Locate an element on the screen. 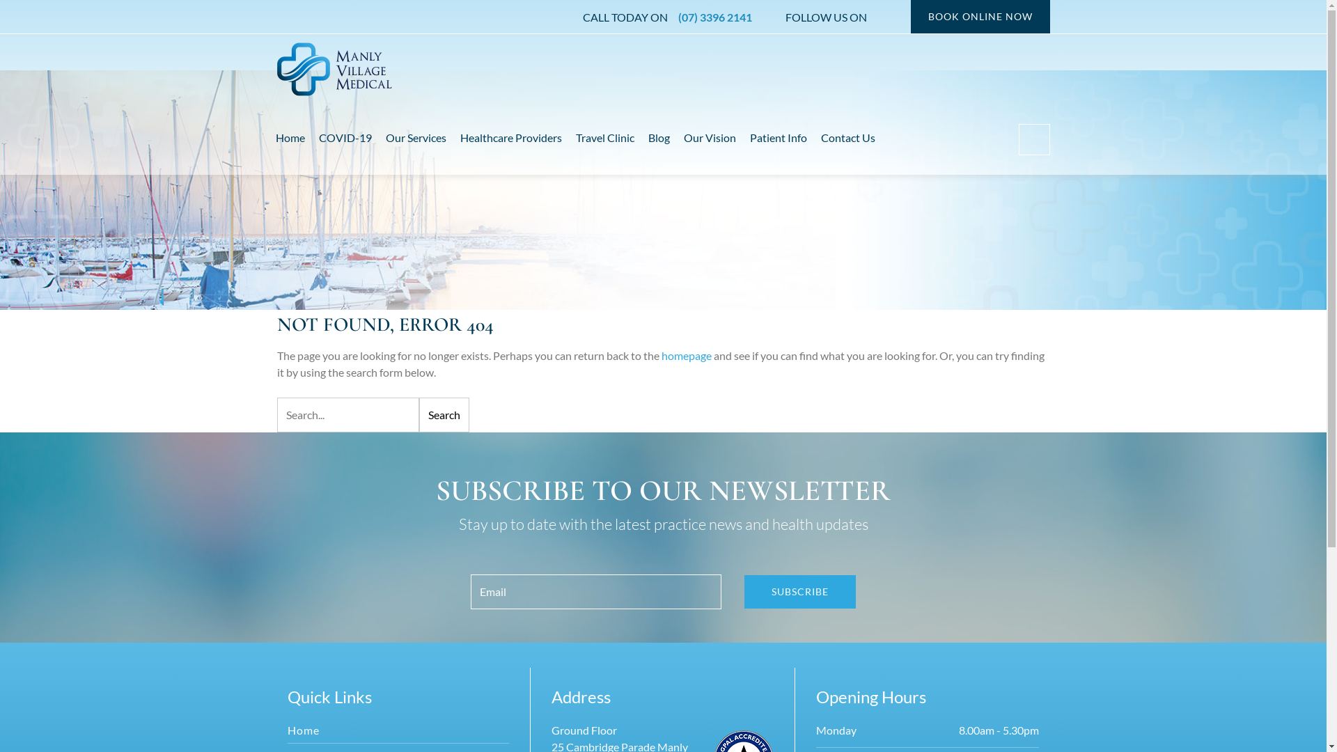  Patient Info is located at coordinates (778, 138).